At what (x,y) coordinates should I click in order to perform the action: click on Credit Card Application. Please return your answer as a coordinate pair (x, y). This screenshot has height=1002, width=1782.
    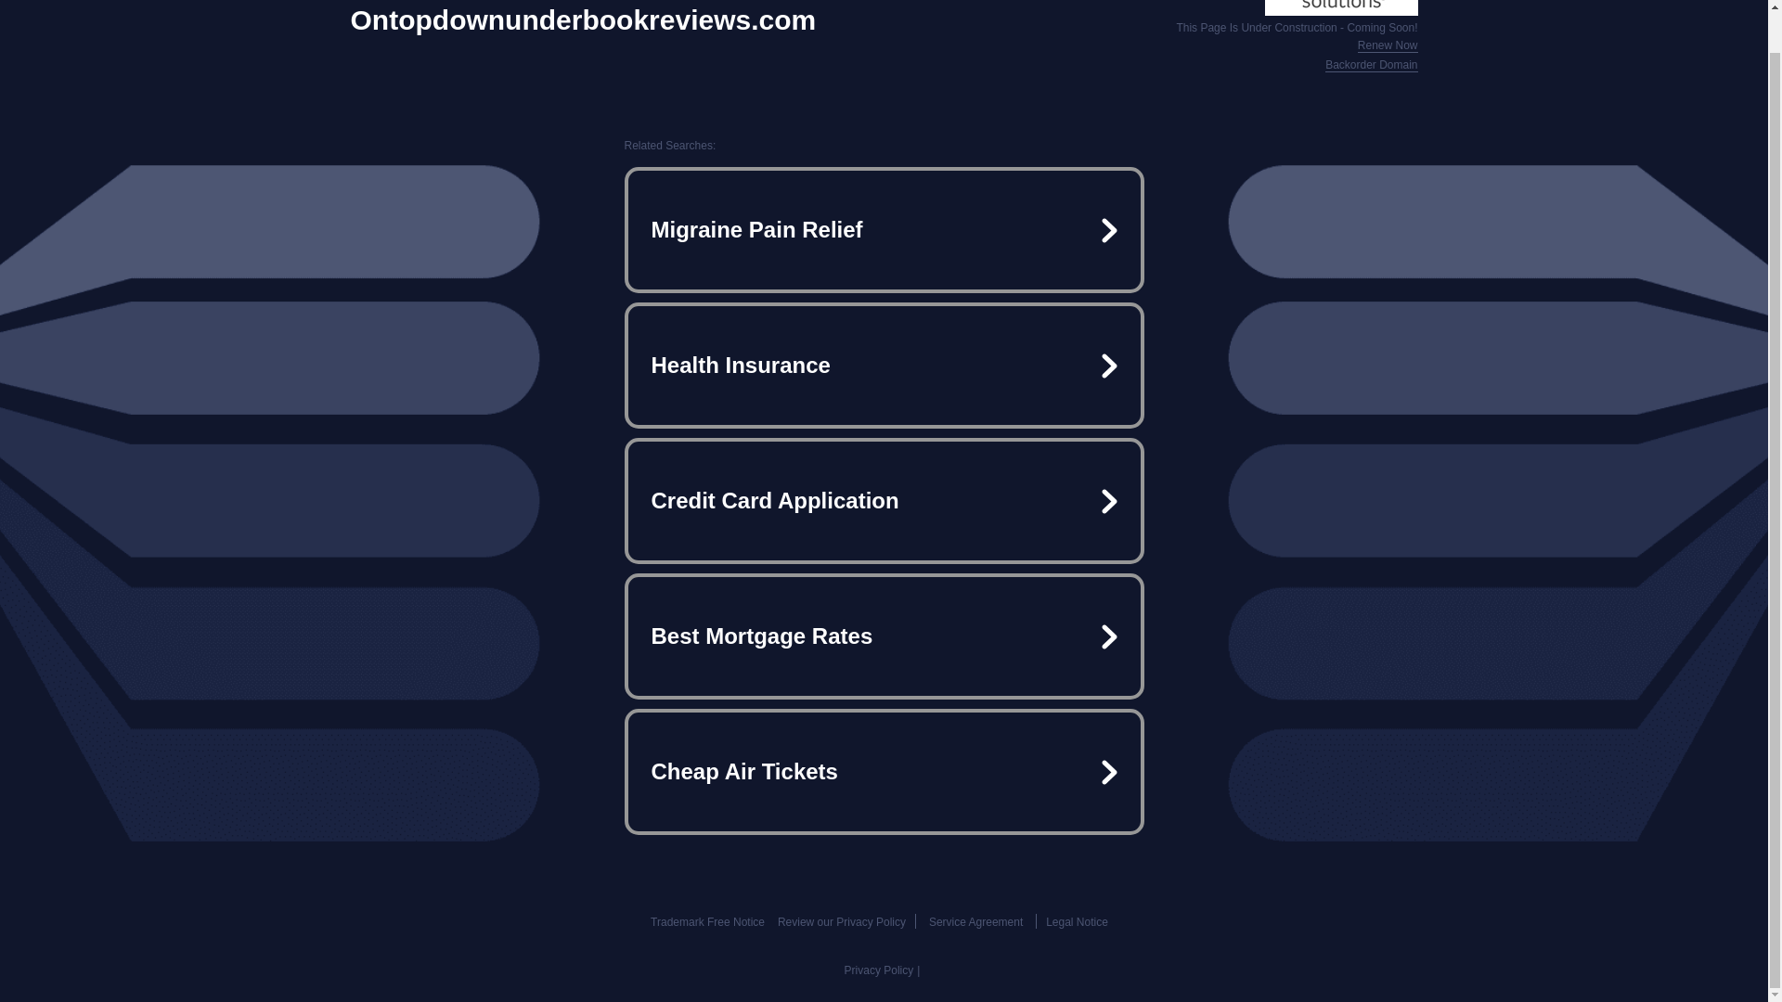
    Looking at the image, I should click on (884, 501).